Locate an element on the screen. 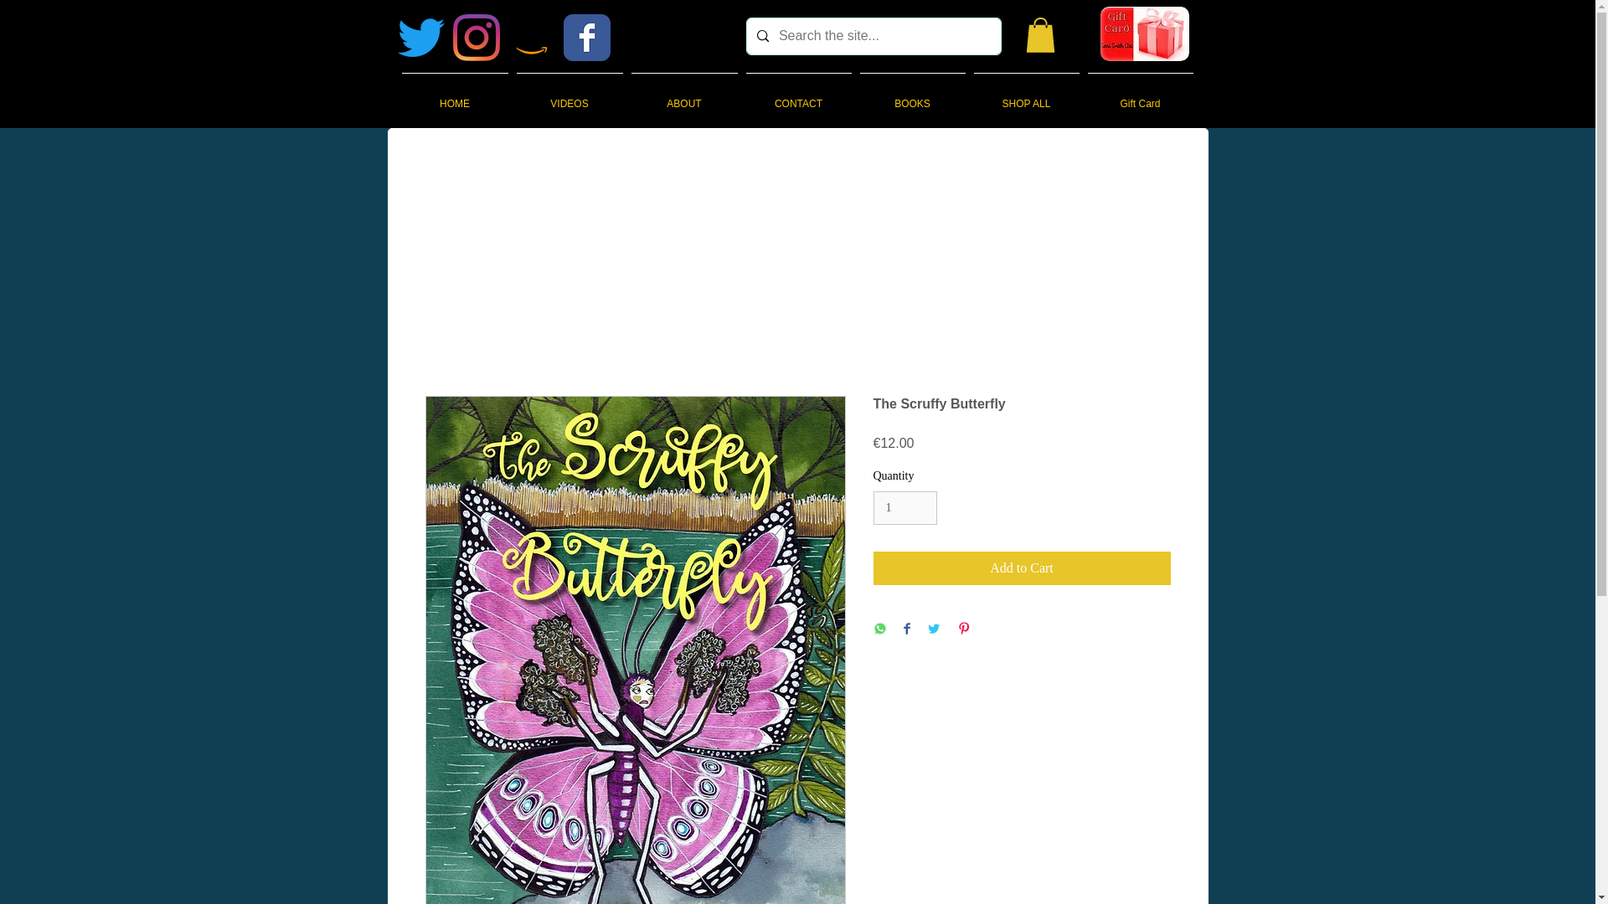 This screenshot has height=904, width=1608. Gift Card is located at coordinates (1141, 95).